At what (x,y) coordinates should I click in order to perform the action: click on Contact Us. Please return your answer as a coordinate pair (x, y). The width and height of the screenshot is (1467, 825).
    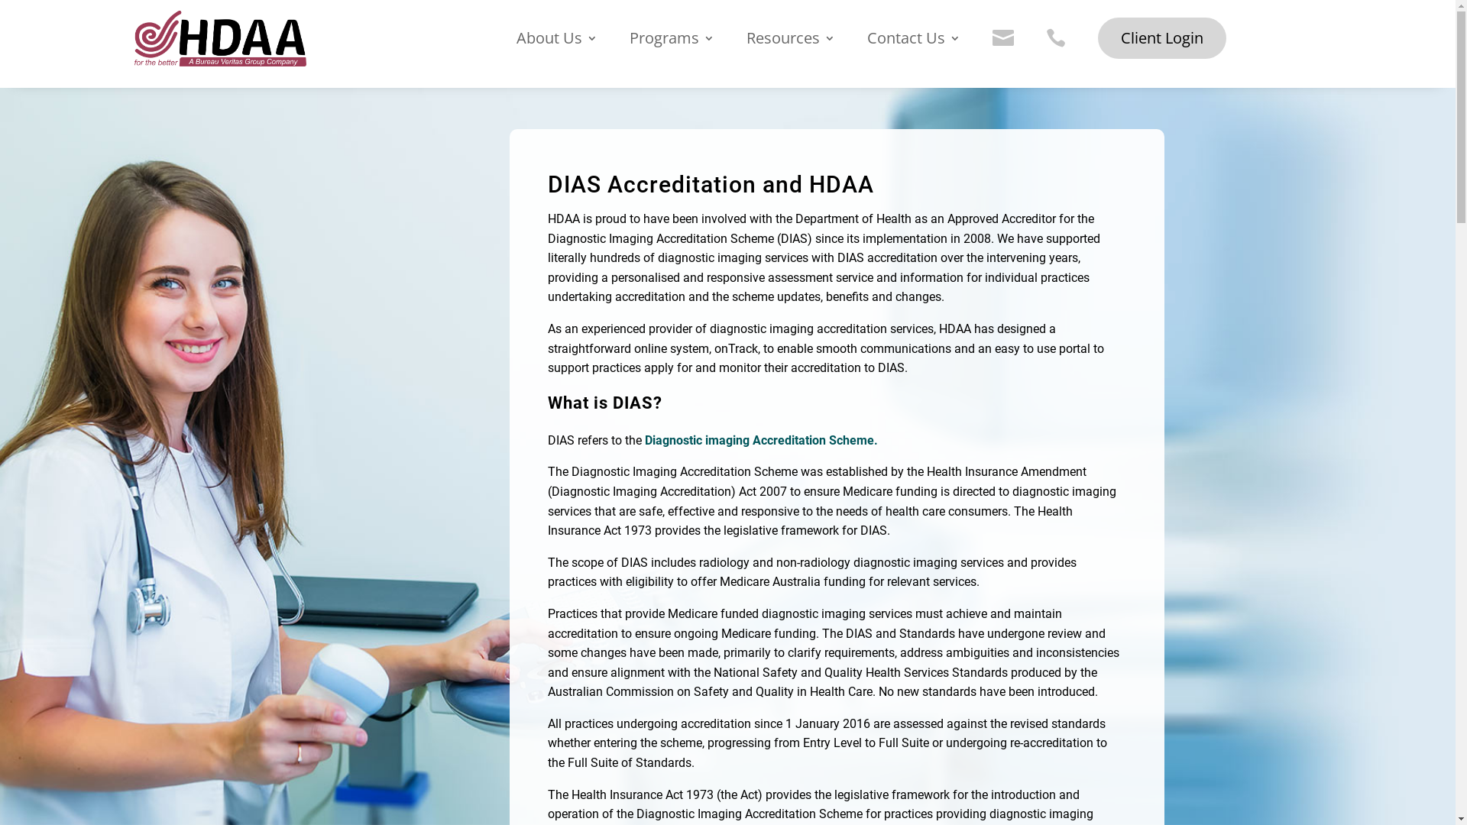
    Looking at the image, I should click on (914, 46).